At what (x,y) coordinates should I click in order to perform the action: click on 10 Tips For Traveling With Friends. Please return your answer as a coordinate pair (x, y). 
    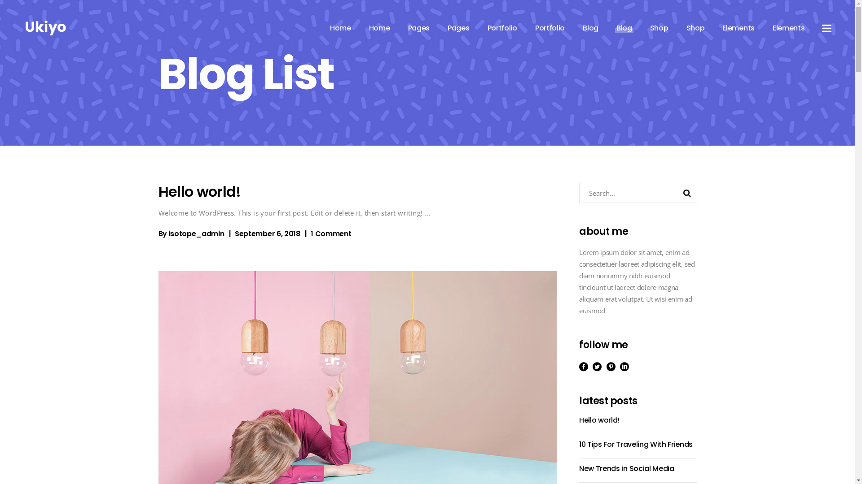
    Looking at the image, I should click on (636, 445).